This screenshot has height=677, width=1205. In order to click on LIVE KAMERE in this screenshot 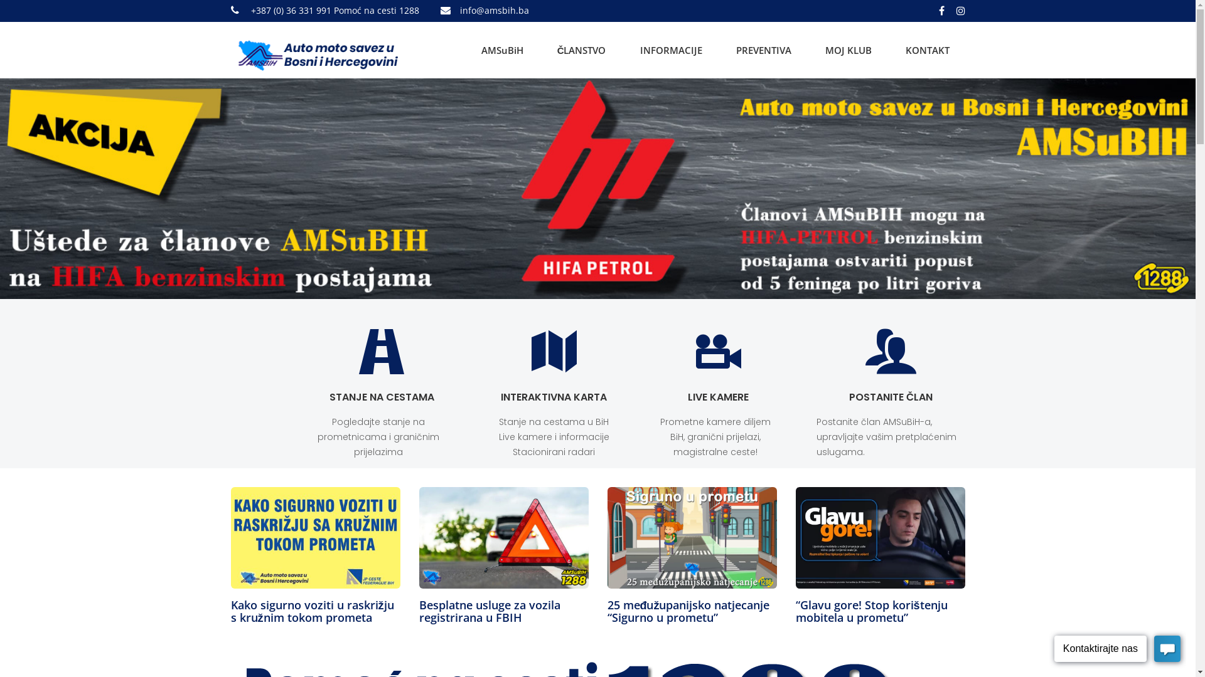, I will do `click(718, 397)`.